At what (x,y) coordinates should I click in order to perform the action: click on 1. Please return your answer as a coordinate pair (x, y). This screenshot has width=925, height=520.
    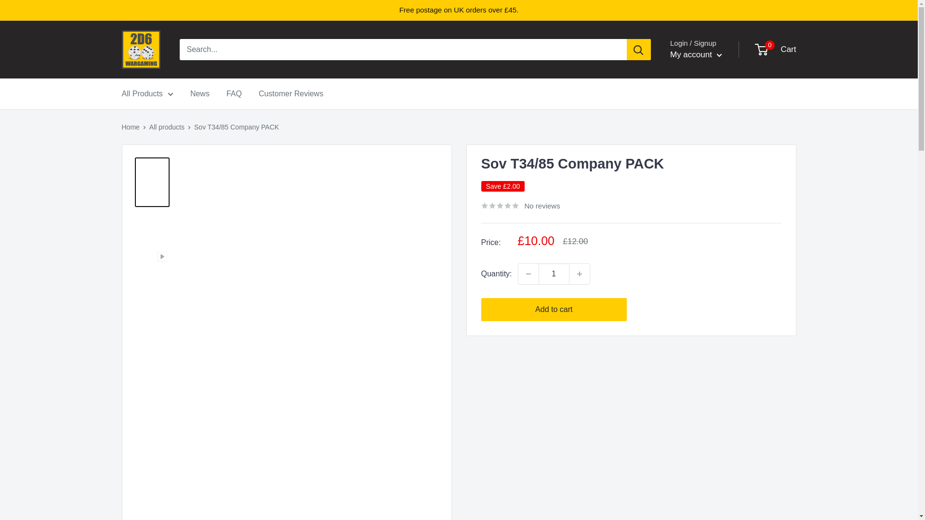
    Looking at the image, I should click on (554, 273).